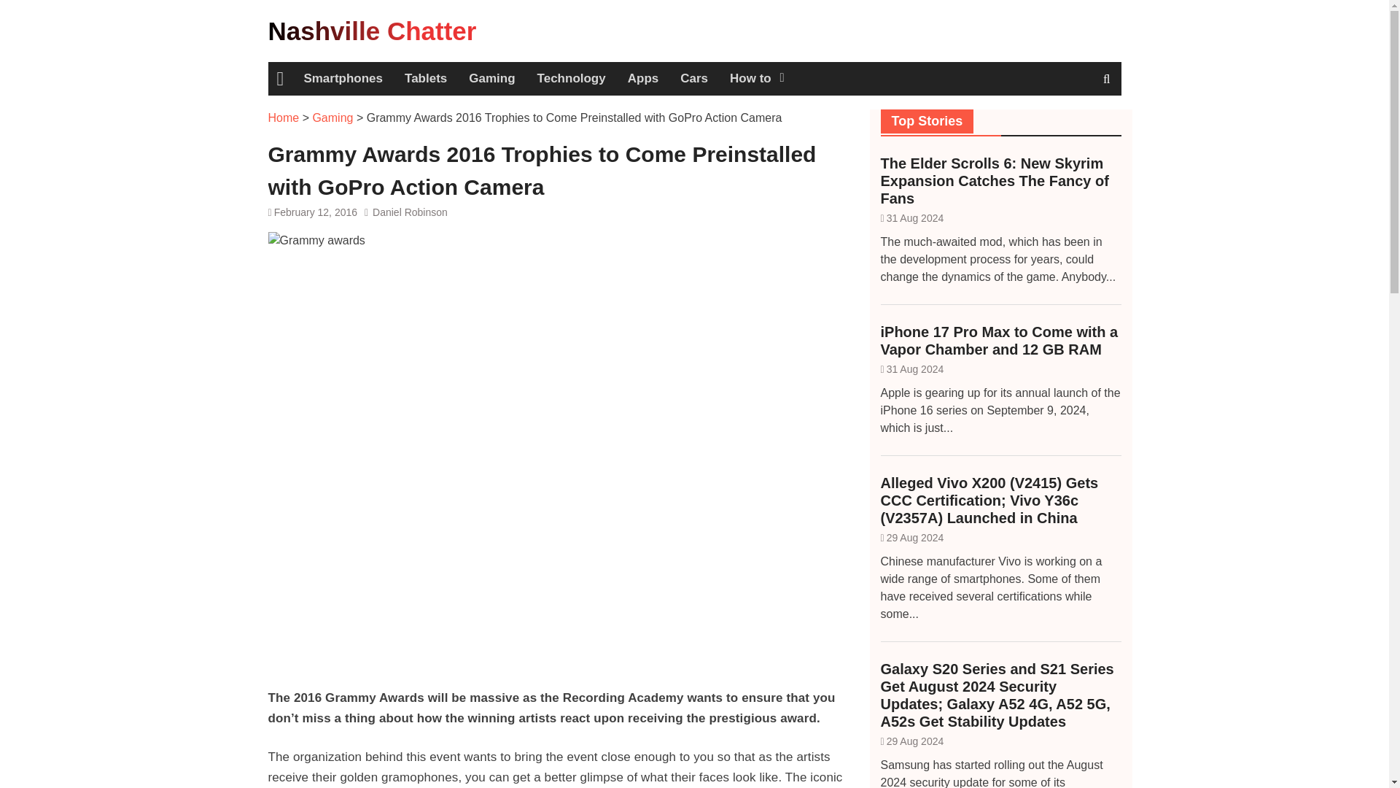 The image size is (1400, 788). Describe the element at coordinates (491, 79) in the screenshot. I see `Gaming` at that location.